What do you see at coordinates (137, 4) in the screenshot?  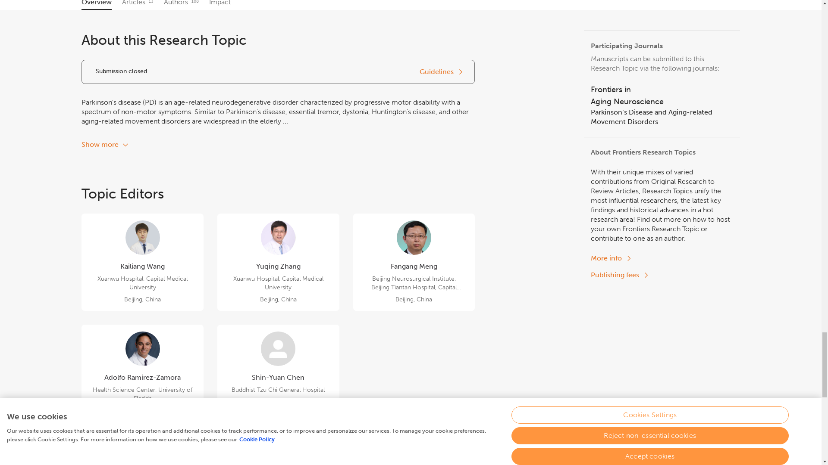 I see `Articles 13` at bounding box center [137, 4].